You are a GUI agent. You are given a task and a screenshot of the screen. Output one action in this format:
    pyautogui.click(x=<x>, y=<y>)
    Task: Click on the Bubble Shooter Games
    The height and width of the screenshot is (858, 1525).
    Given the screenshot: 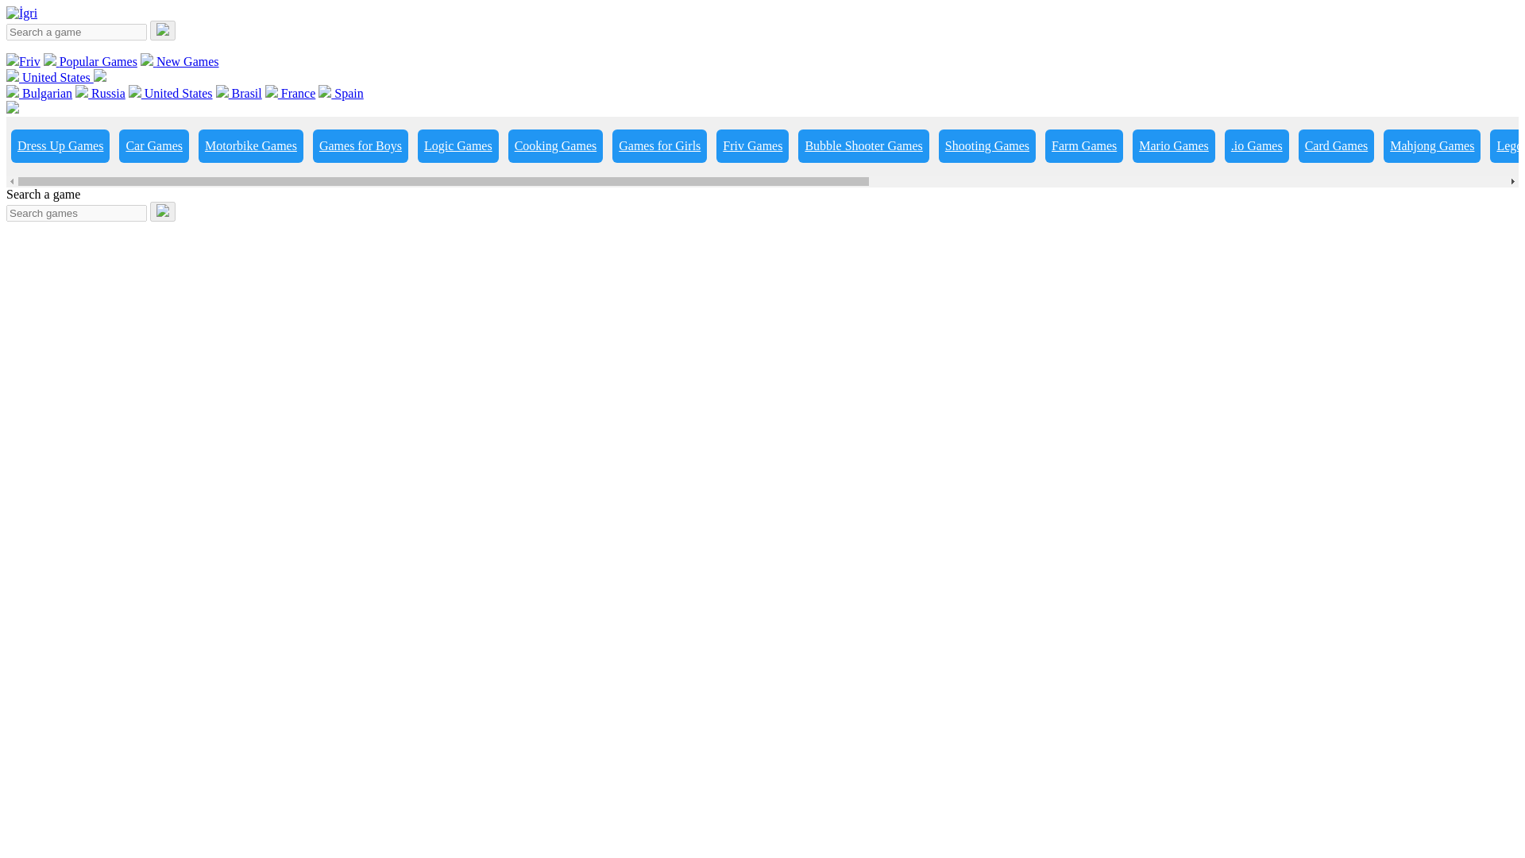 What is the action you would take?
    pyautogui.click(x=863, y=146)
    